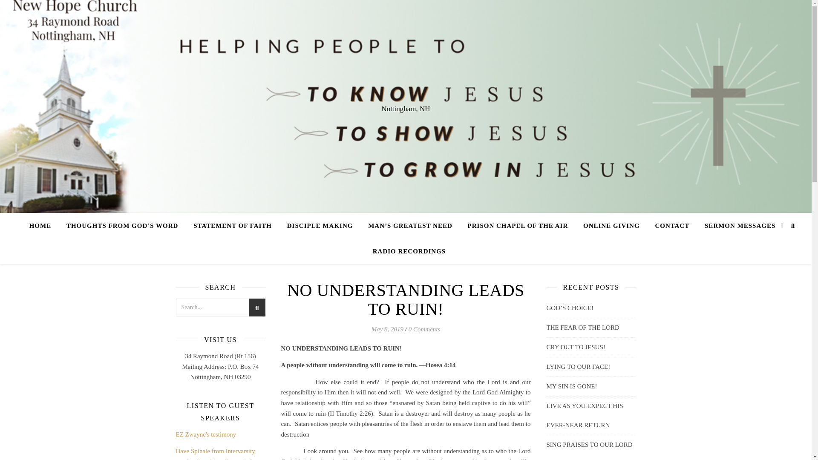 The image size is (818, 460). Describe the element at coordinates (612, 226) in the screenshot. I see `ONLINE GIVING` at that location.